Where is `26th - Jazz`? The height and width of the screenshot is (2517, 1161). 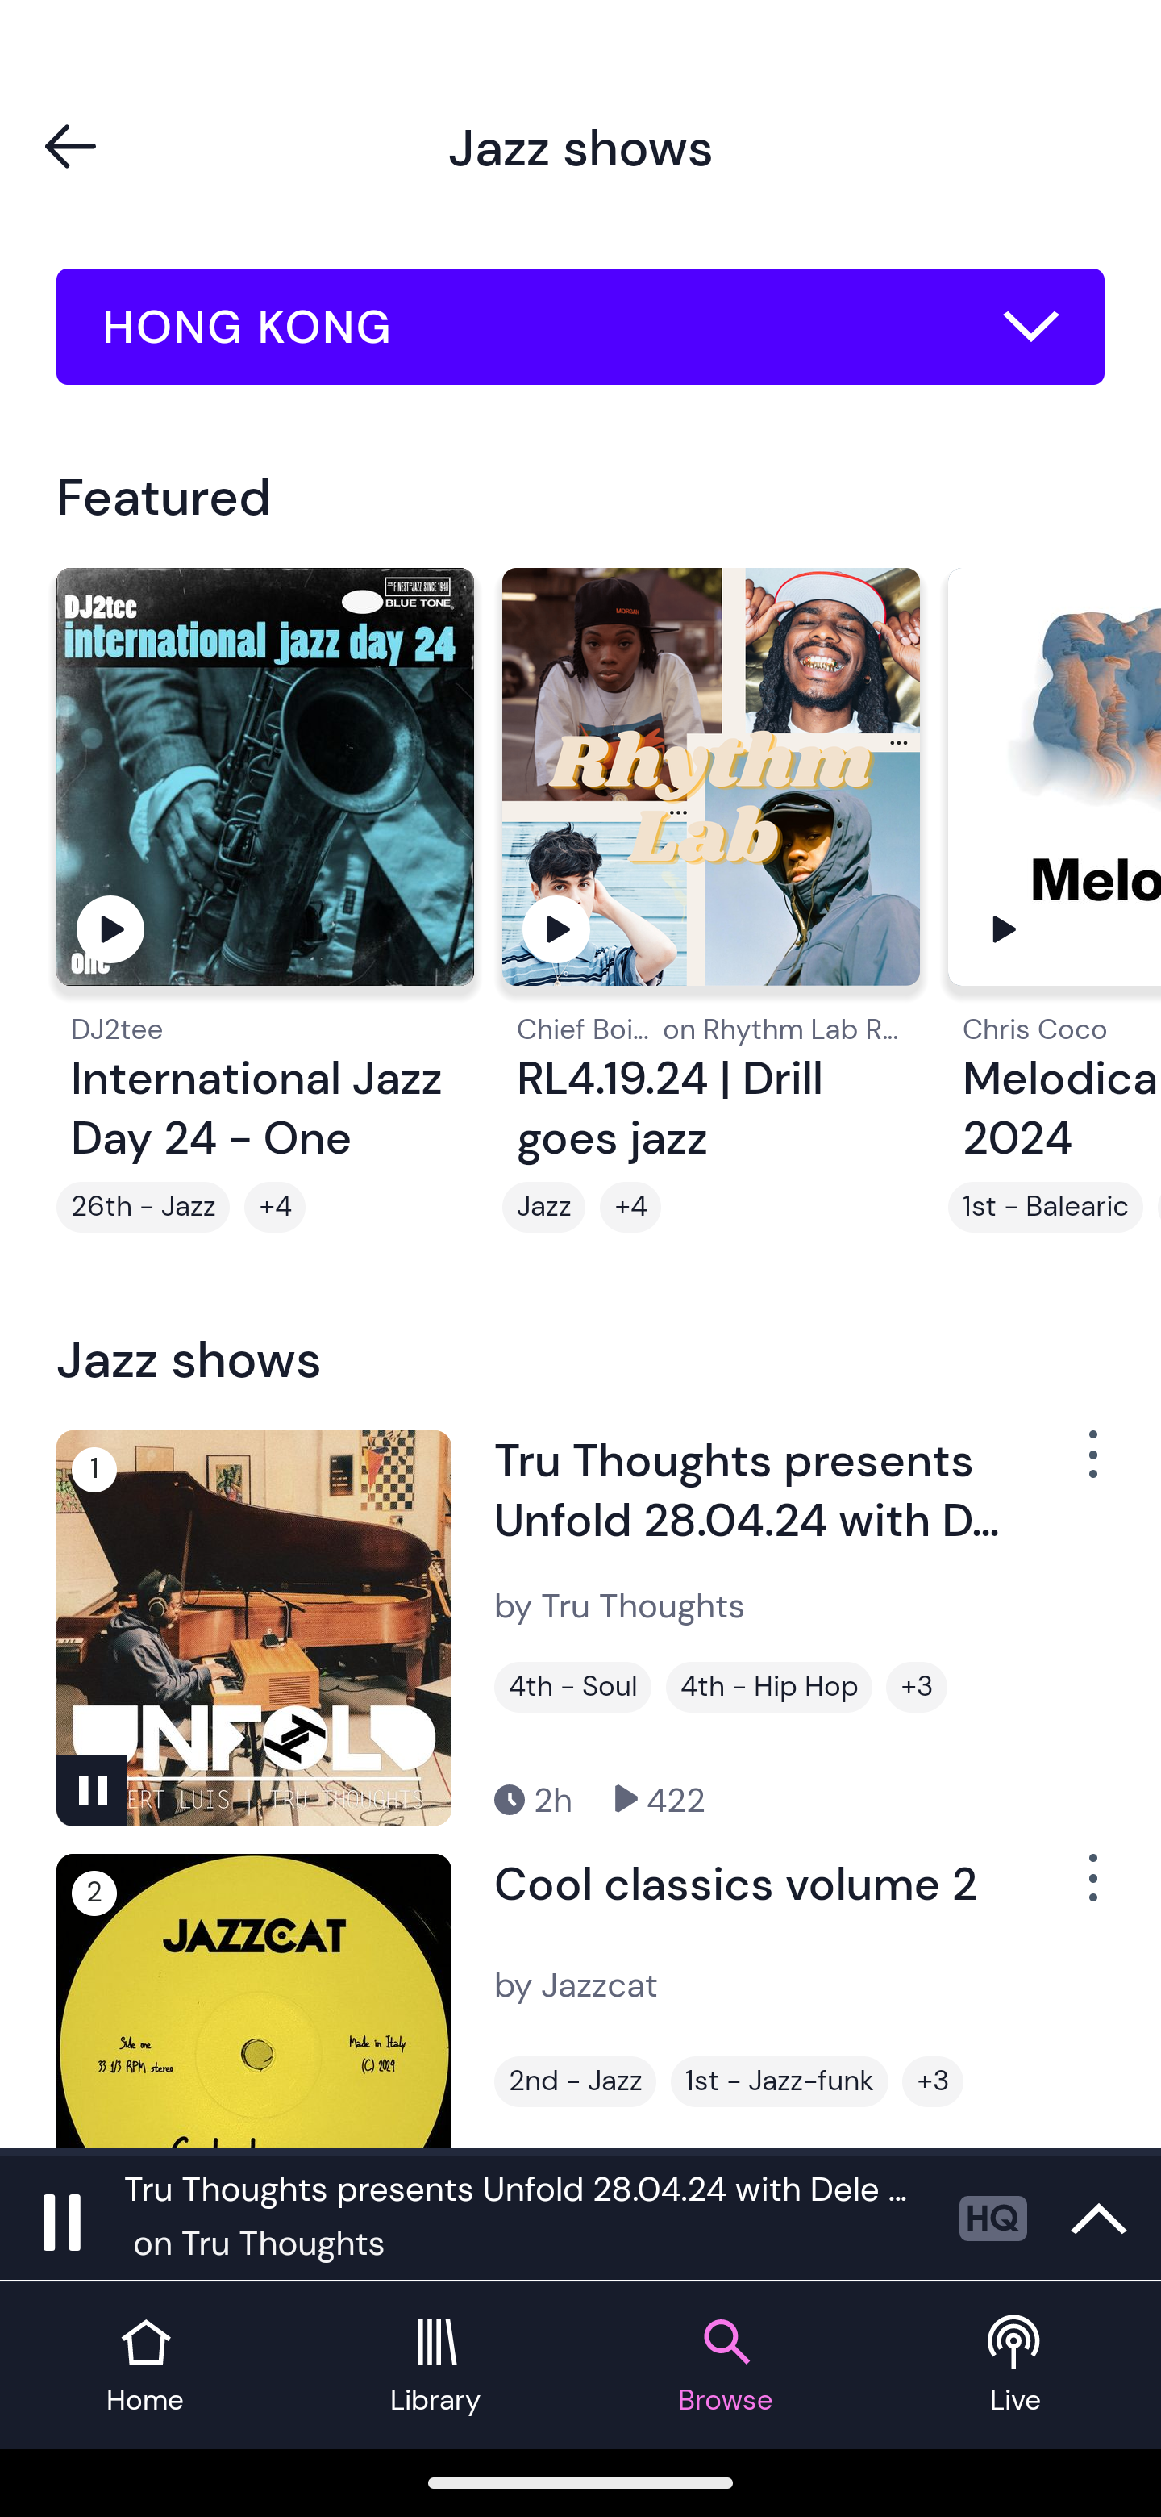
26th - Jazz is located at coordinates (144, 1208).